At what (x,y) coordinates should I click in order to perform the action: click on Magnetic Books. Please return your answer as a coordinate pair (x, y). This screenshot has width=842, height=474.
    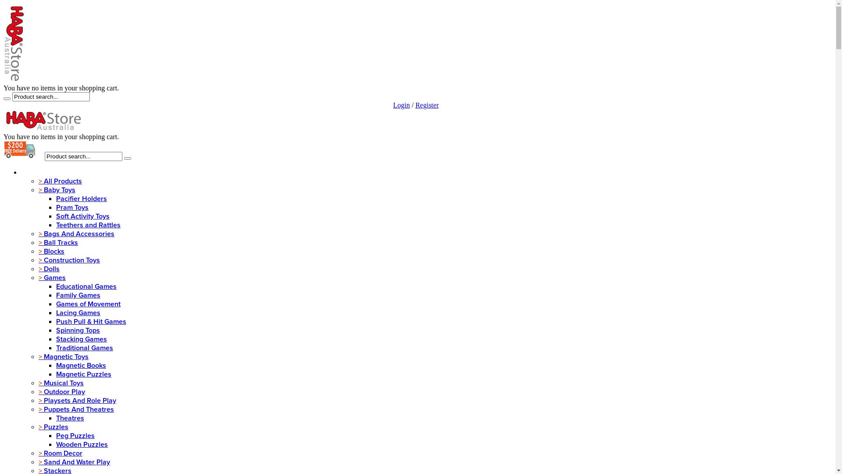
    Looking at the image, I should click on (81, 366).